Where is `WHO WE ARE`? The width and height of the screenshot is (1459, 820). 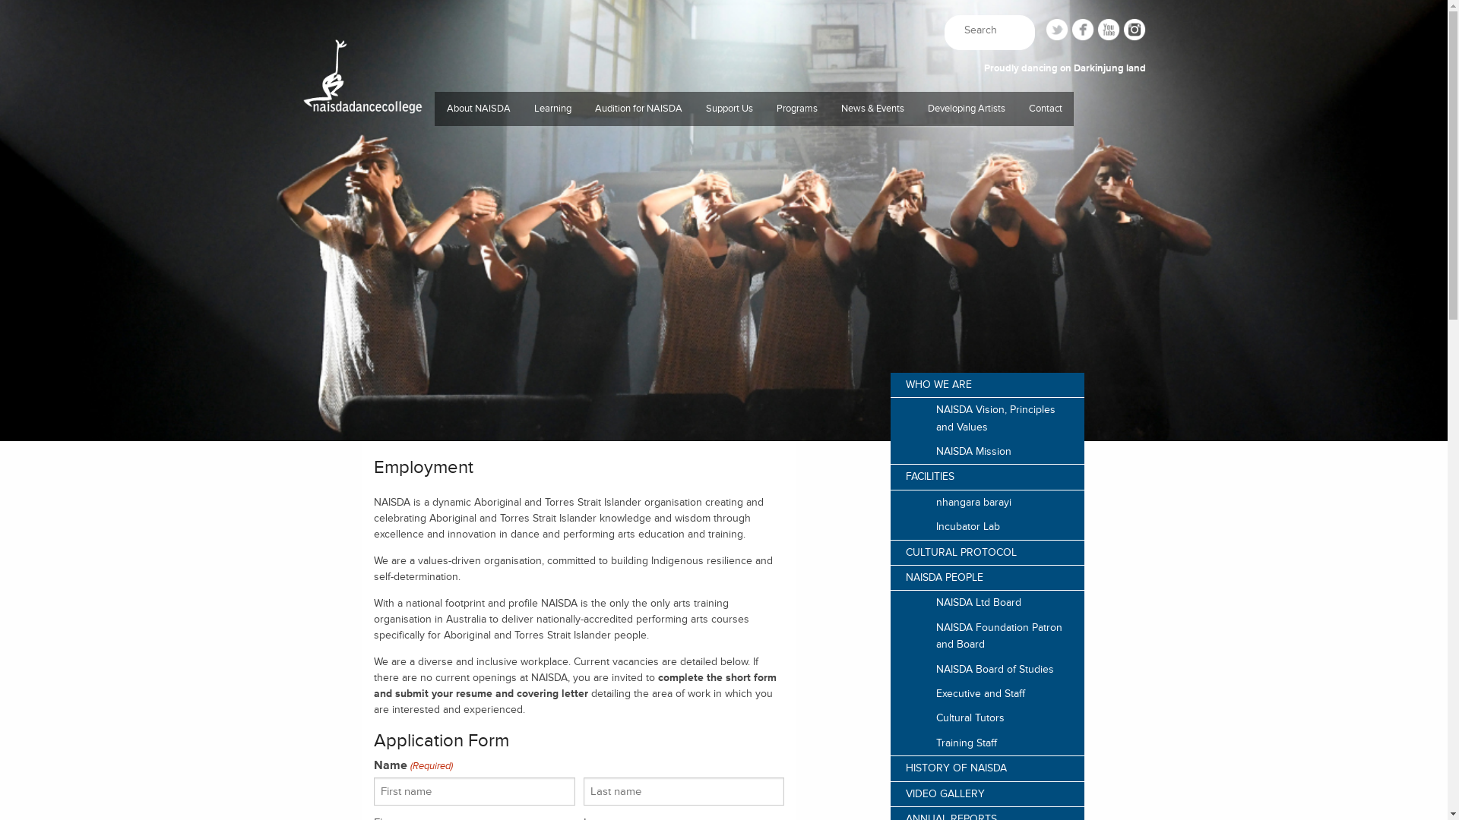
WHO WE ARE is located at coordinates (988, 386).